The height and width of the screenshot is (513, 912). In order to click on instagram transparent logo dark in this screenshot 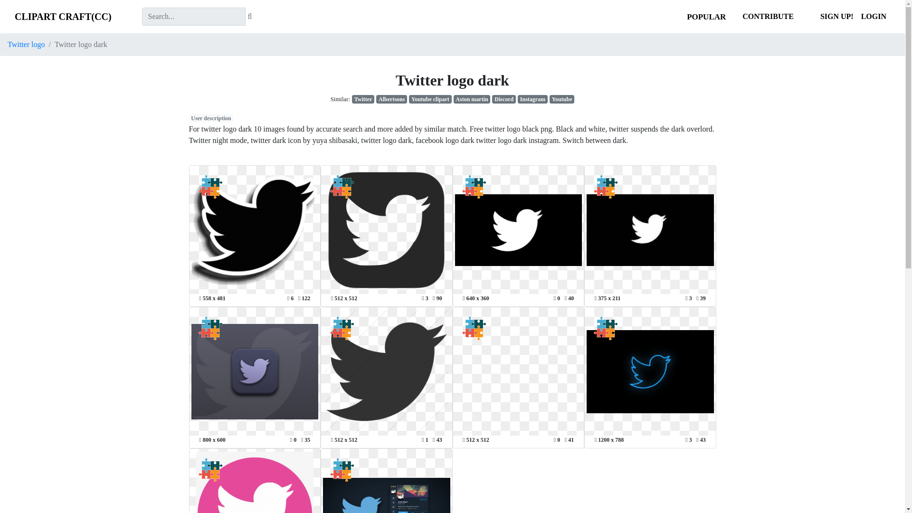, I will do `click(533, 99)`.